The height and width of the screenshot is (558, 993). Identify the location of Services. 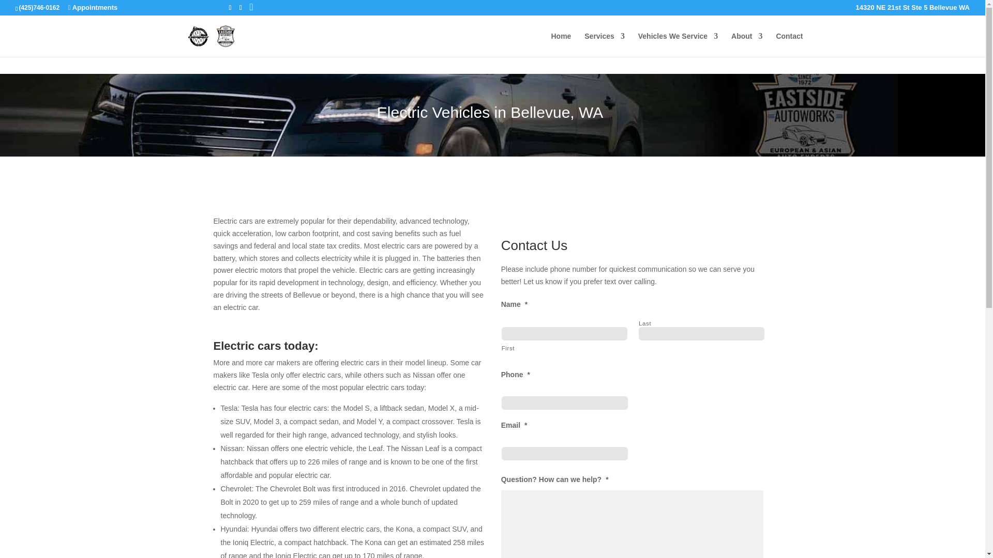
(604, 44).